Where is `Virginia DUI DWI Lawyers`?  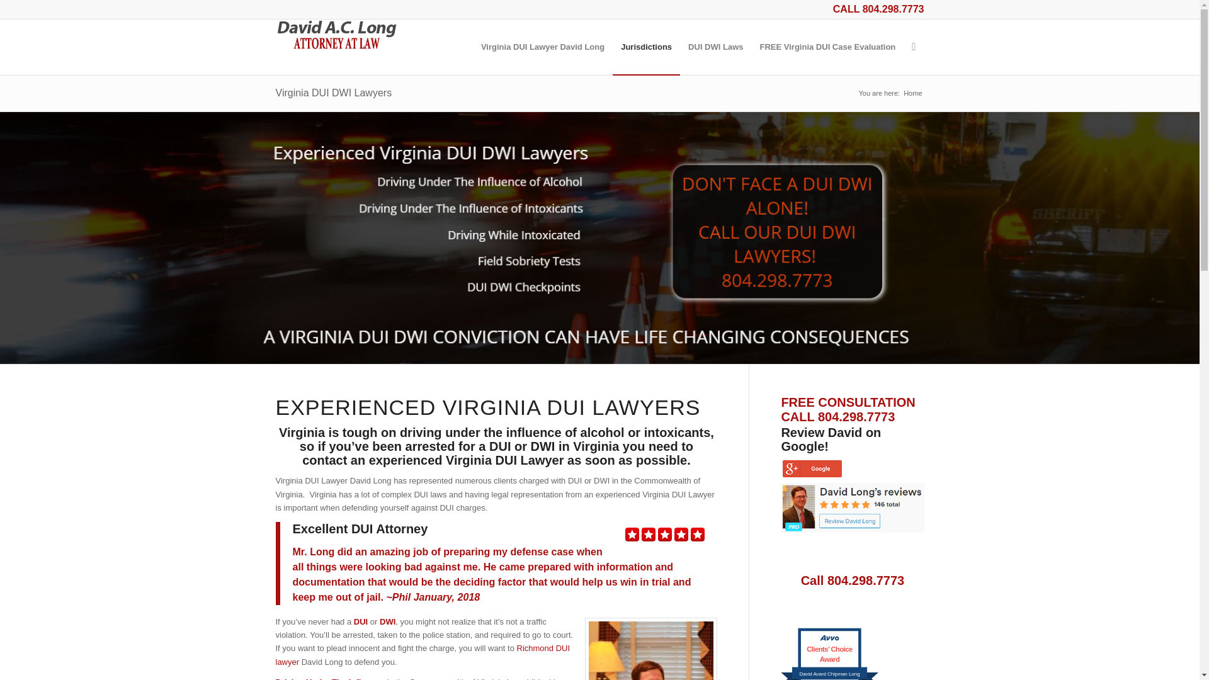 Virginia DUI DWI Lawyers is located at coordinates (334, 93).